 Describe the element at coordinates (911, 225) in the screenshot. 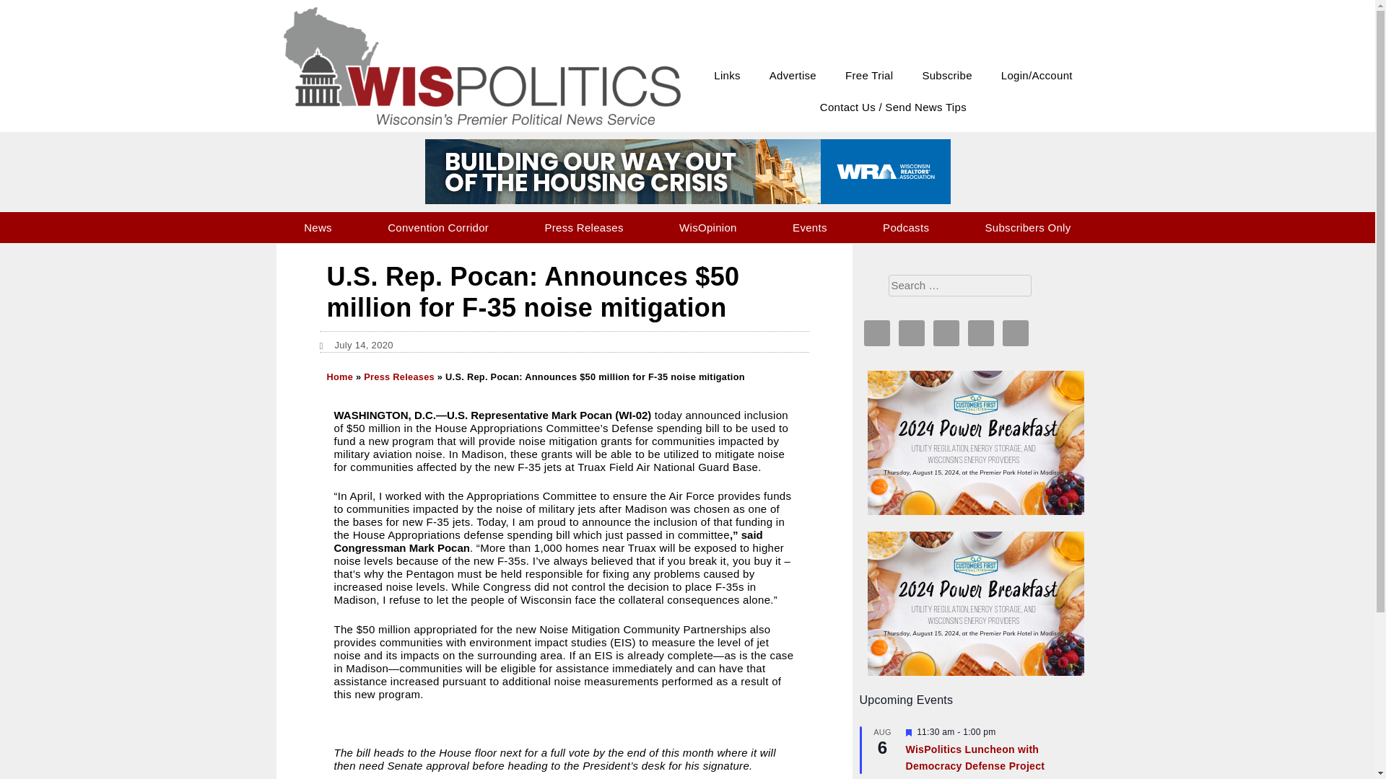

I see `Podcasts` at that location.